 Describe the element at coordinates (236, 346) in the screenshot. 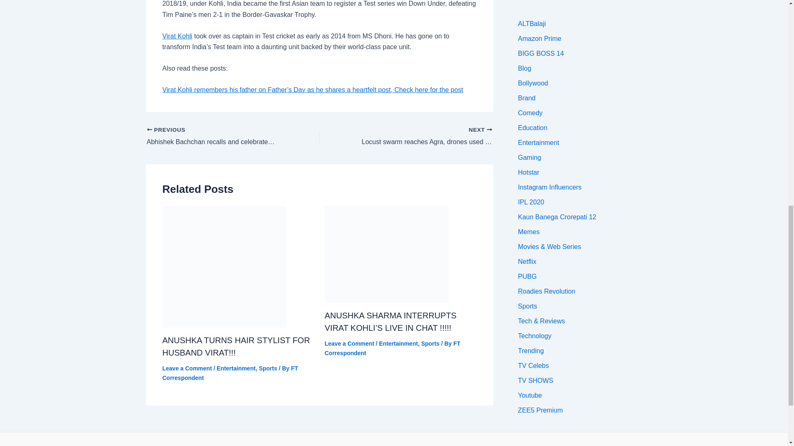

I see `ANUSHKA TURNS HAIR STYLIST FOR HUSBAND VIRAT!!!` at that location.